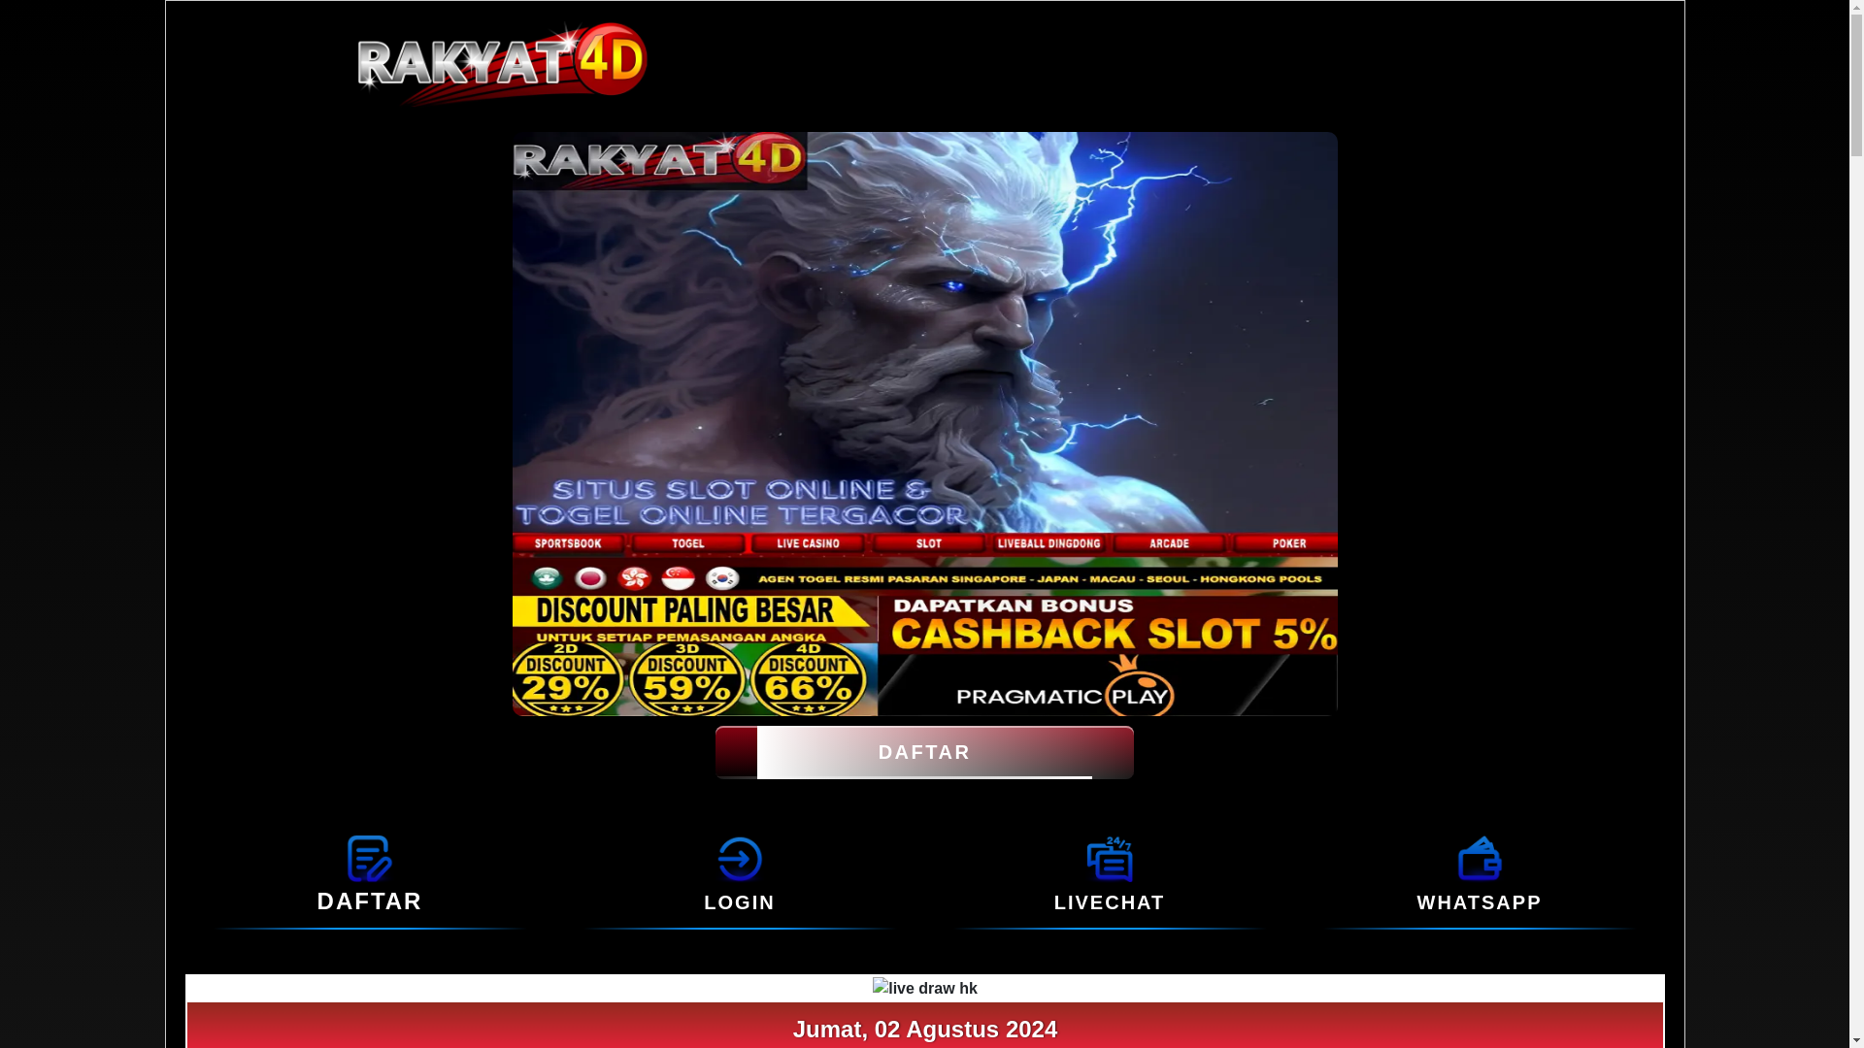 Image resolution: width=1864 pixels, height=1048 pixels. I want to click on LOGIN, so click(740, 902).